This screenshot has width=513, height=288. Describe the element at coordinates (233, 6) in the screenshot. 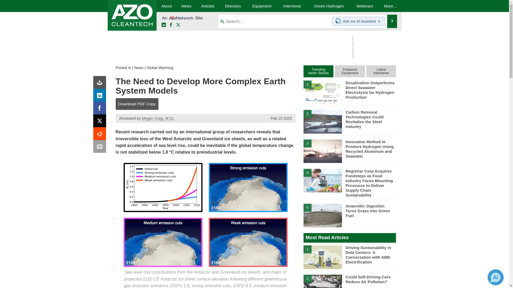

I see `Directory` at that location.